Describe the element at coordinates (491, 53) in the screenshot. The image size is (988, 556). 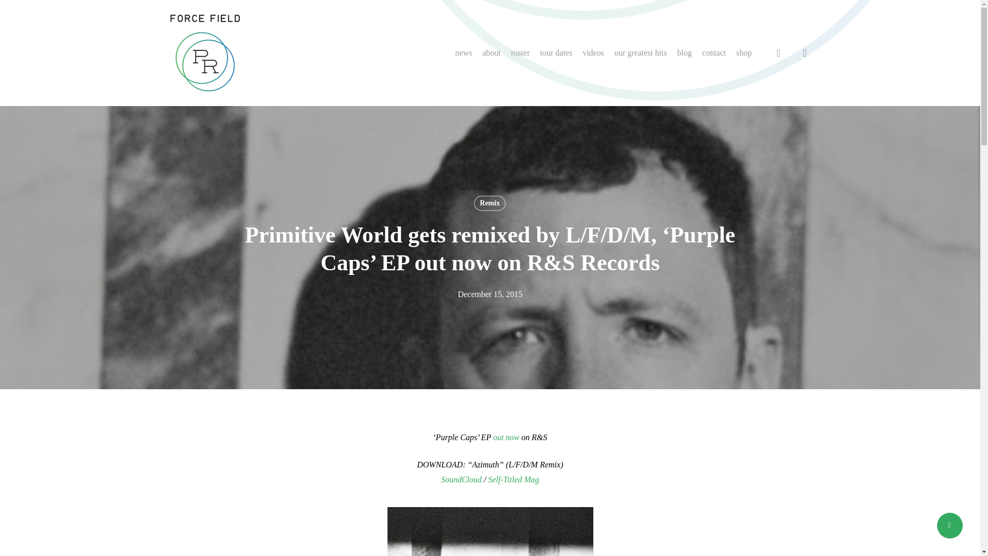
I see `about` at that location.